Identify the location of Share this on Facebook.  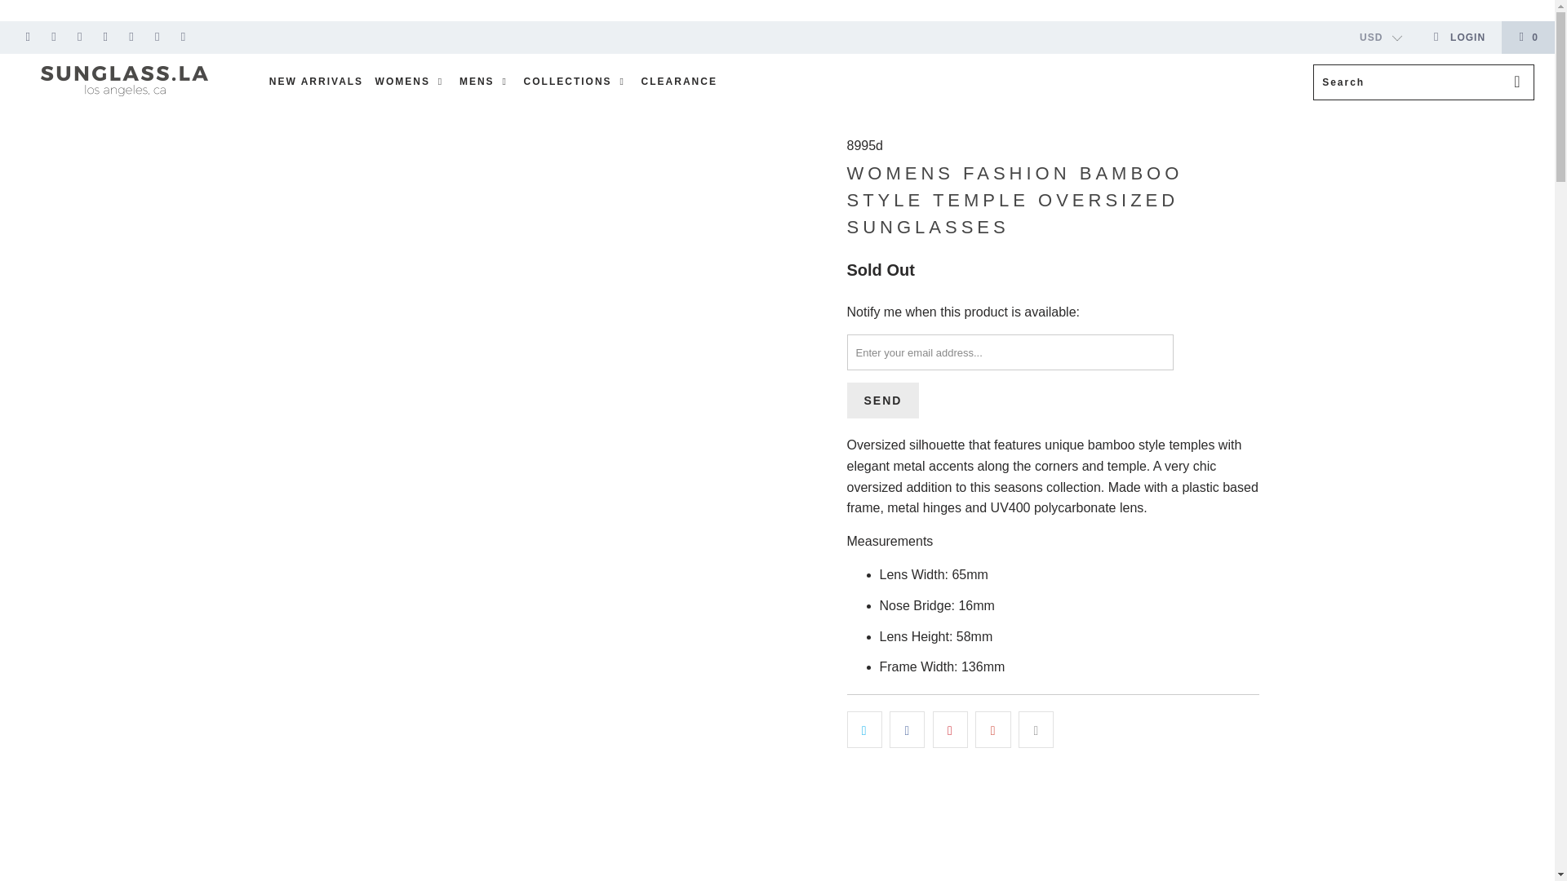
(907, 729).